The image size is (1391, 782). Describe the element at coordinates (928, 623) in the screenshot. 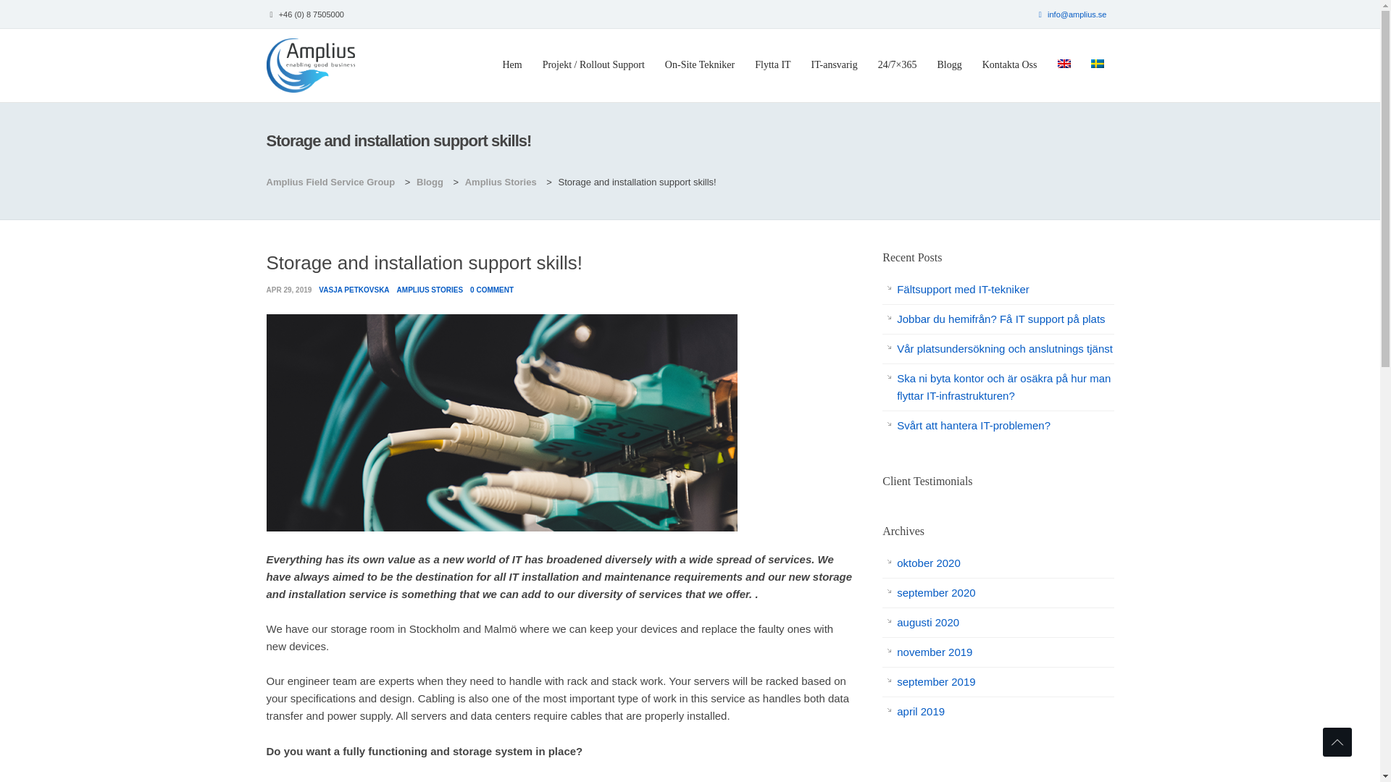

I see `augusti 2020` at that location.